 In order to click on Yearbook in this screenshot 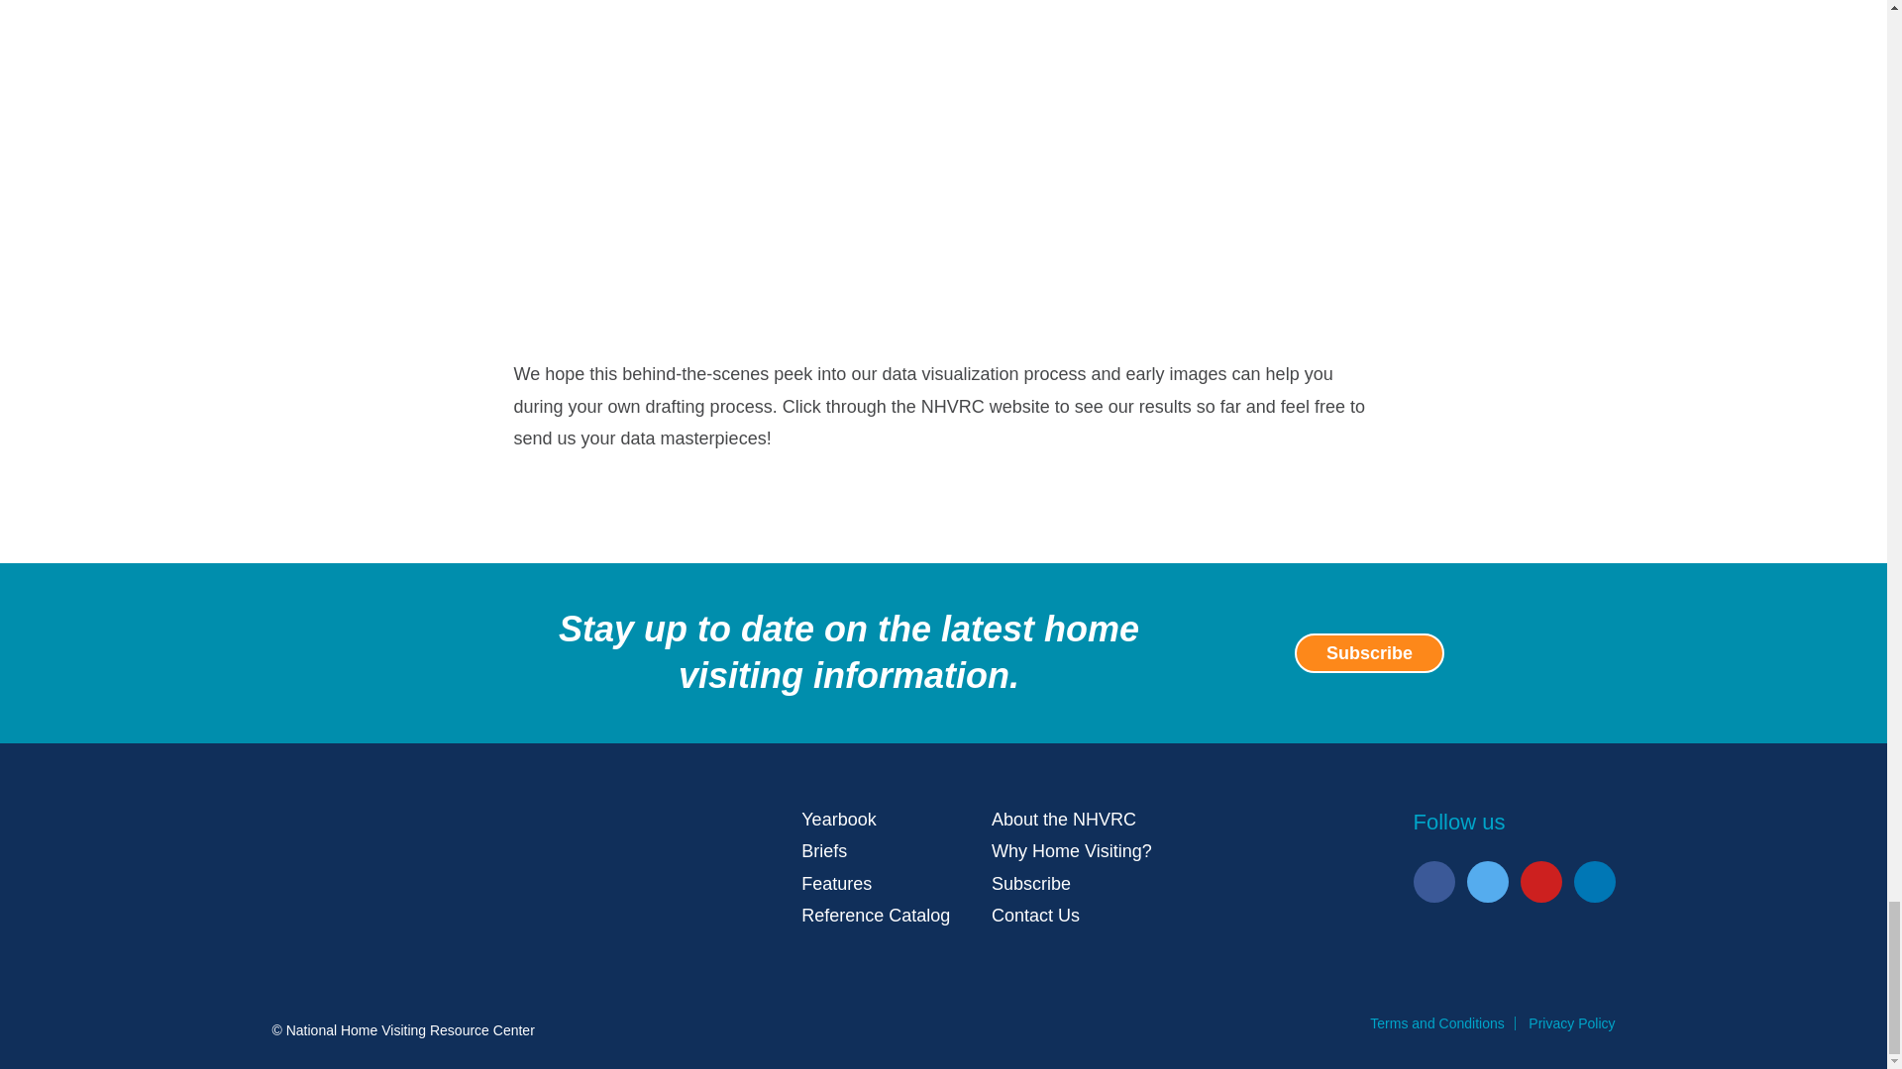, I will do `click(838, 820)`.